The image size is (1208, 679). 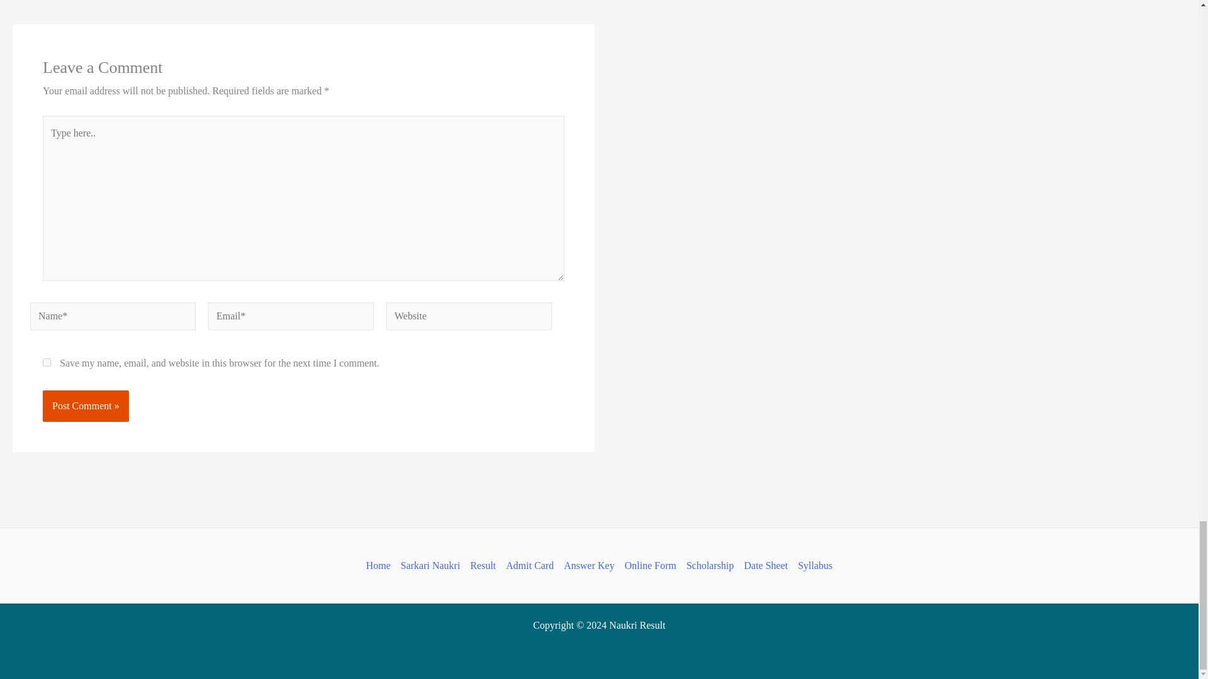 I want to click on yes, so click(x=47, y=362).